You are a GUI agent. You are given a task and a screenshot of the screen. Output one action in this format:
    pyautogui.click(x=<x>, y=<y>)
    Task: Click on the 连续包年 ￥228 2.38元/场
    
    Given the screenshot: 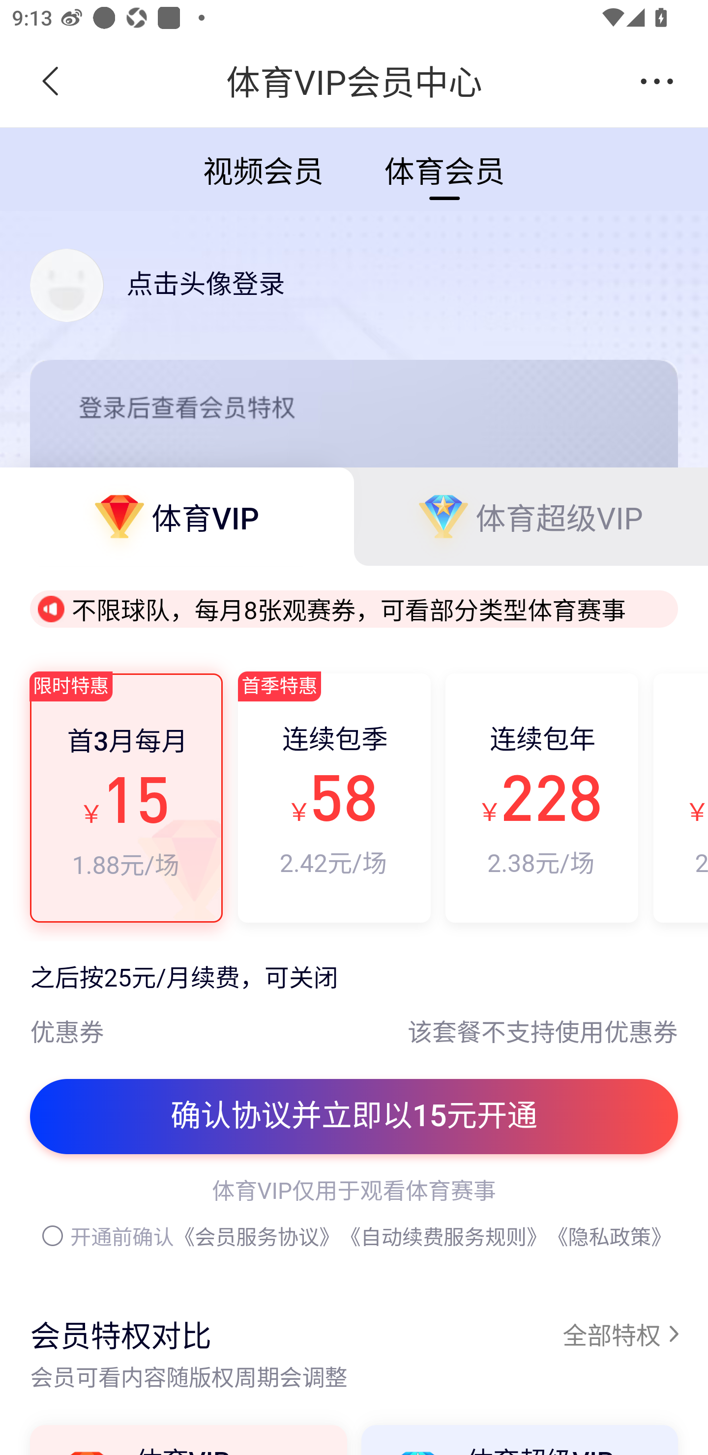 What is the action you would take?
    pyautogui.click(x=542, y=797)
    